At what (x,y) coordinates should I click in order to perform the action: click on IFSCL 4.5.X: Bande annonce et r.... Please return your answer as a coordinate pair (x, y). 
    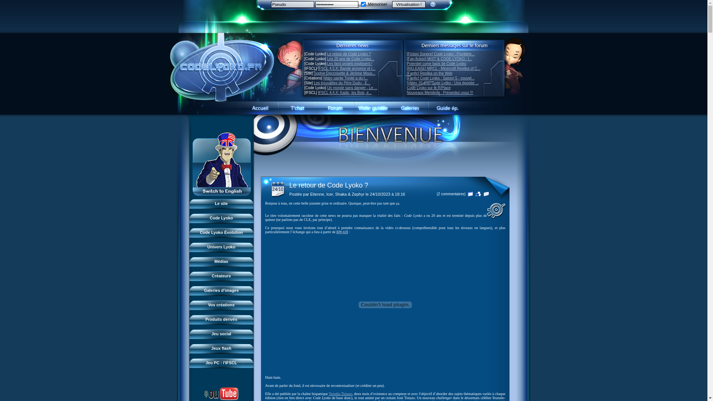
    Looking at the image, I should click on (347, 68).